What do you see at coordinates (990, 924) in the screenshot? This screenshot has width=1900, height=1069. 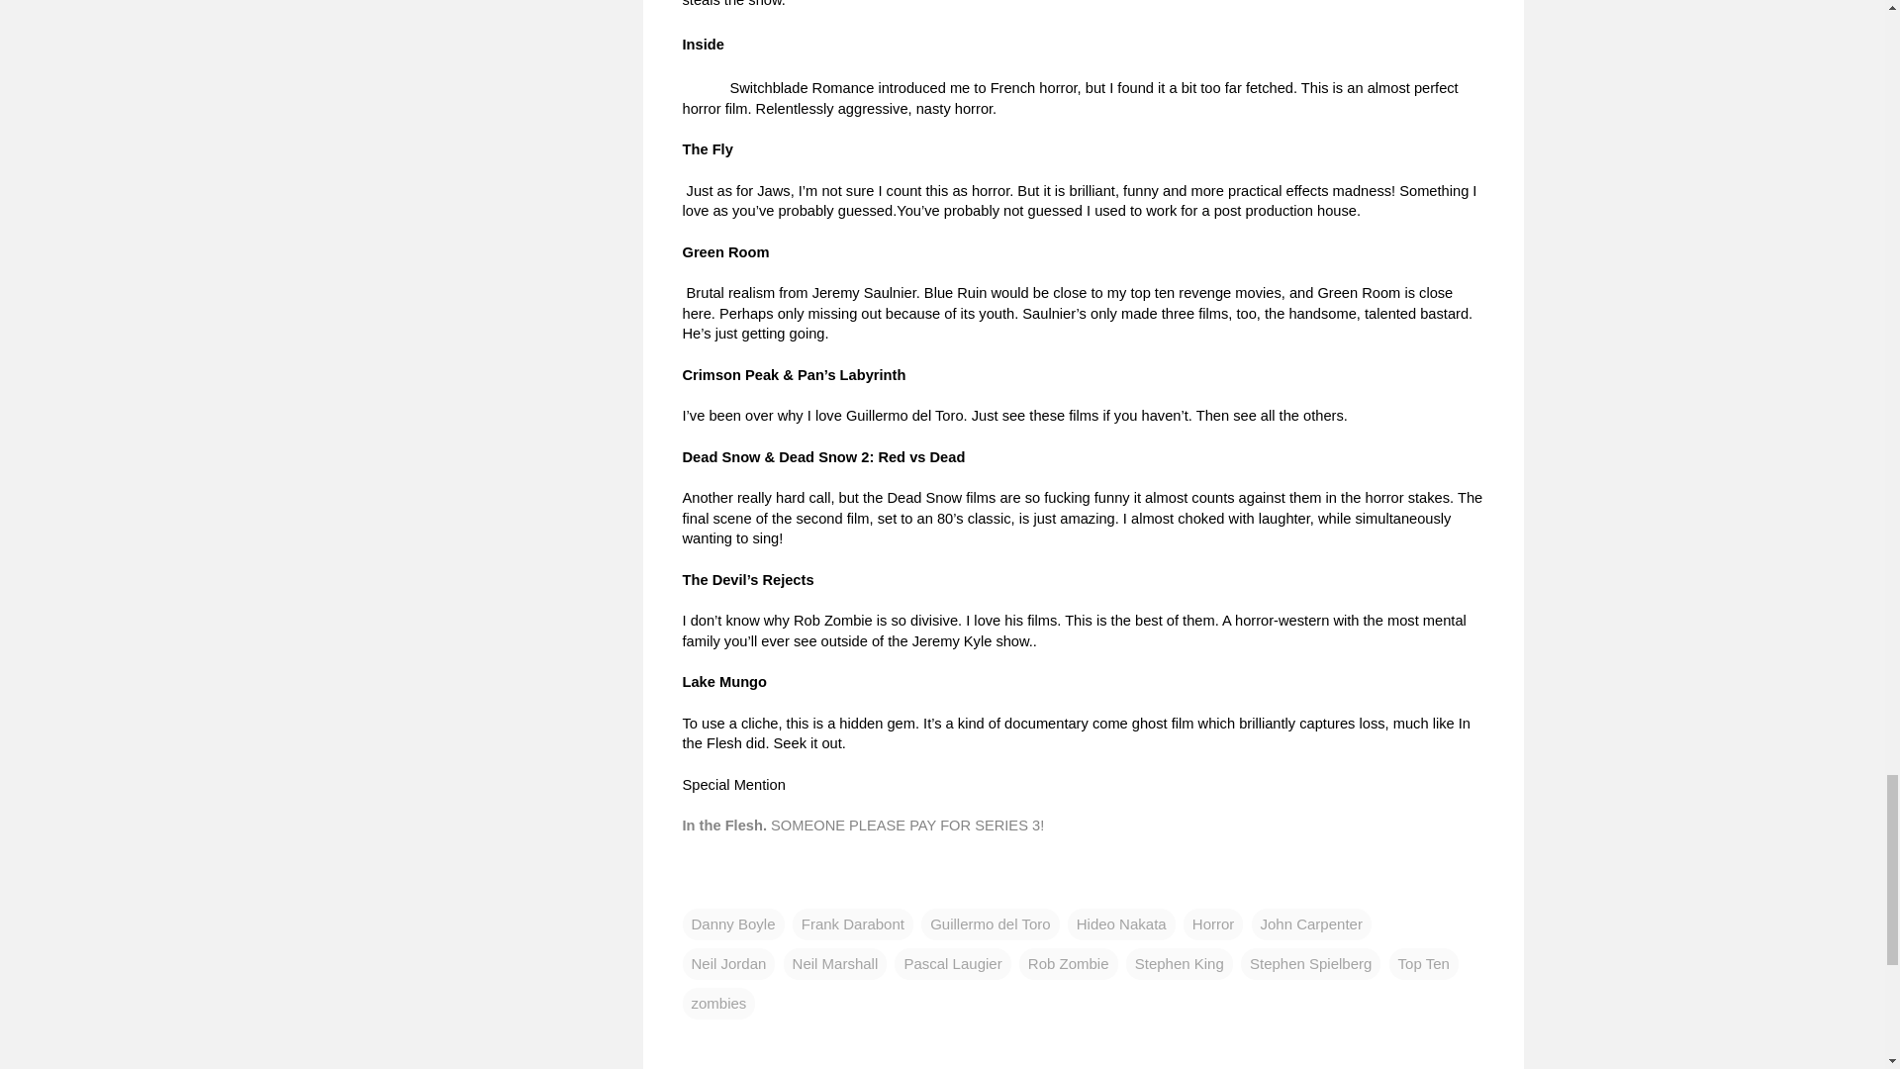 I see `Guillermo del Toro` at bounding box center [990, 924].